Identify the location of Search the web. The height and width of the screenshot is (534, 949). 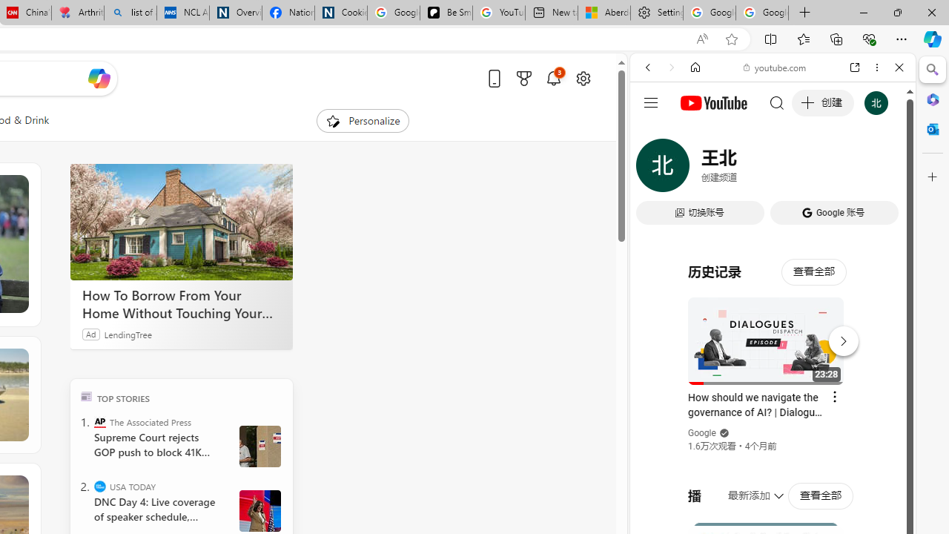
(780, 102).